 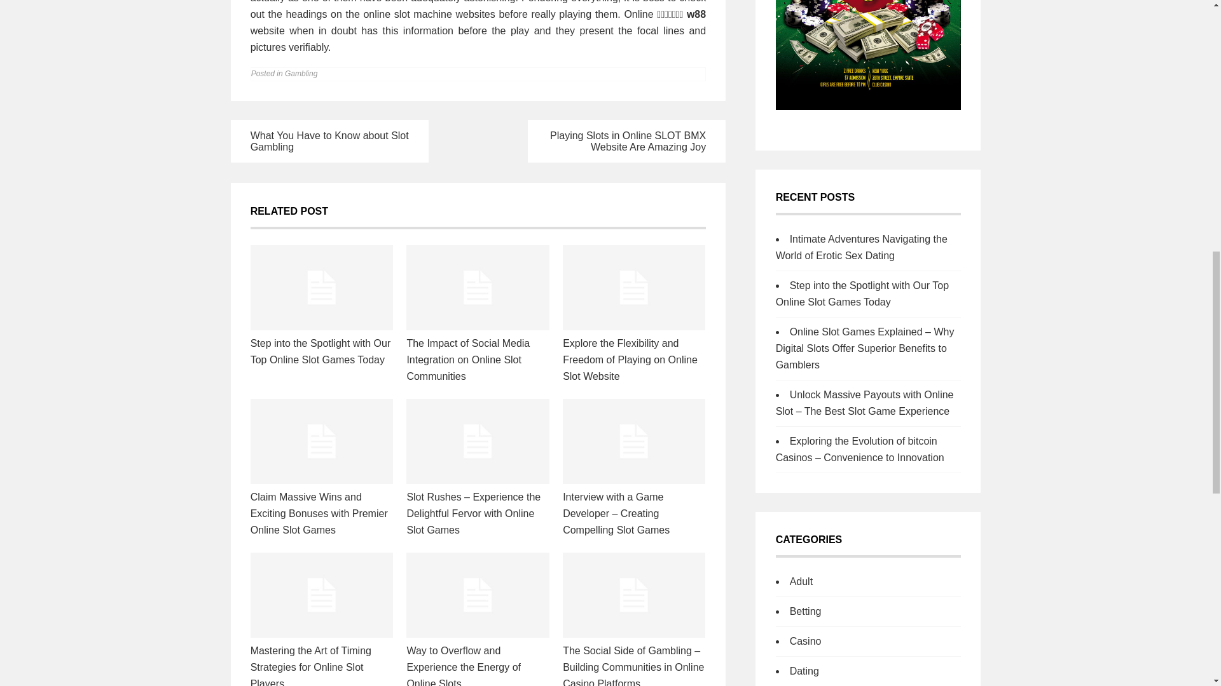 I want to click on Gambling, so click(x=301, y=74).